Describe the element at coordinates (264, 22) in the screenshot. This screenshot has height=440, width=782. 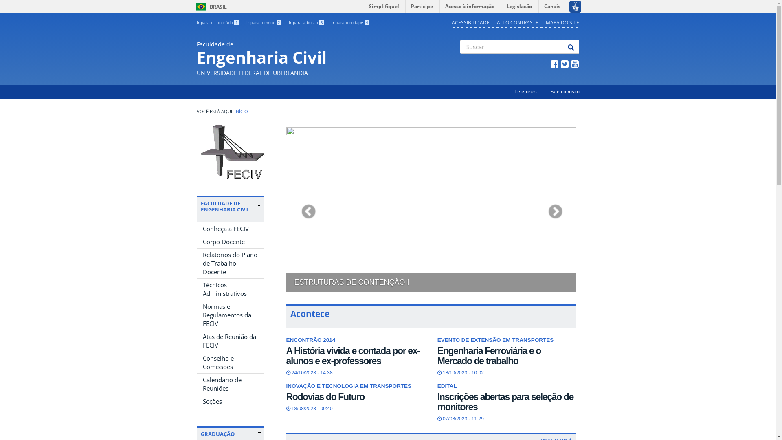
I see `Ir para o menu 2` at that location.